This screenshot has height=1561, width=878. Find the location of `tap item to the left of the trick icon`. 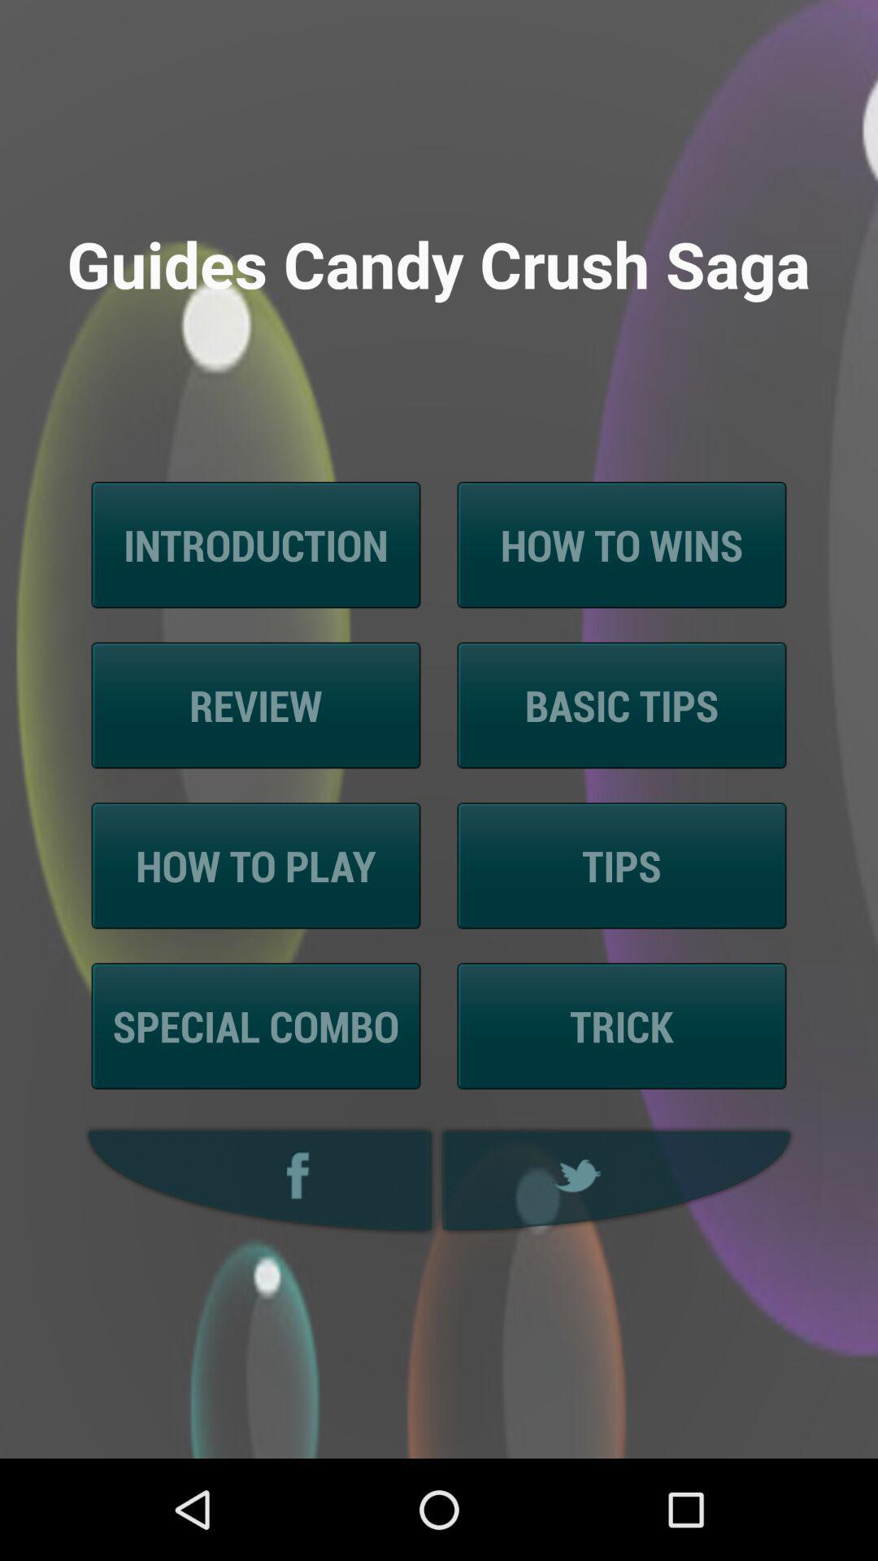

tap item to the left of the trick icon is located at coordinates (255, 1026).